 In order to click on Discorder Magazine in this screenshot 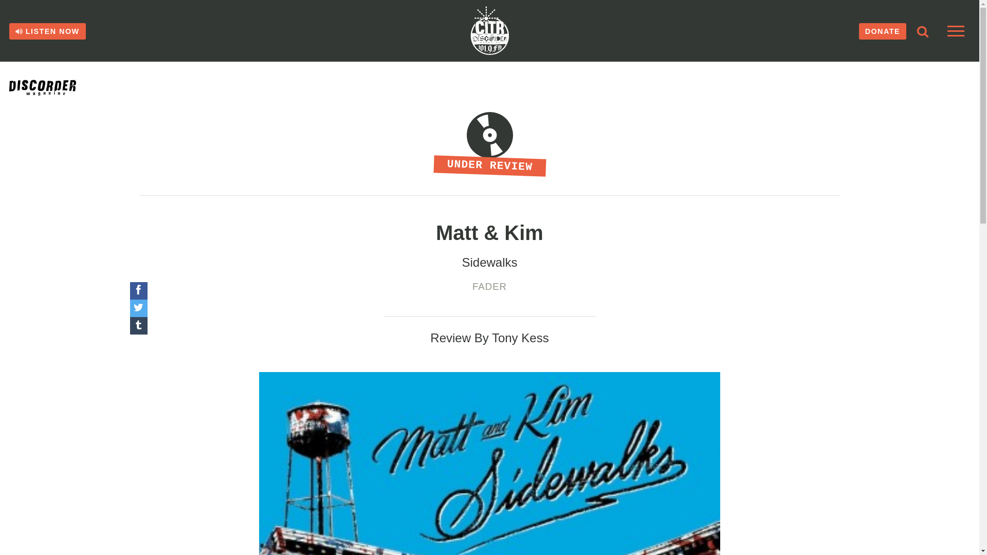, I will do `click(55, 87)`.